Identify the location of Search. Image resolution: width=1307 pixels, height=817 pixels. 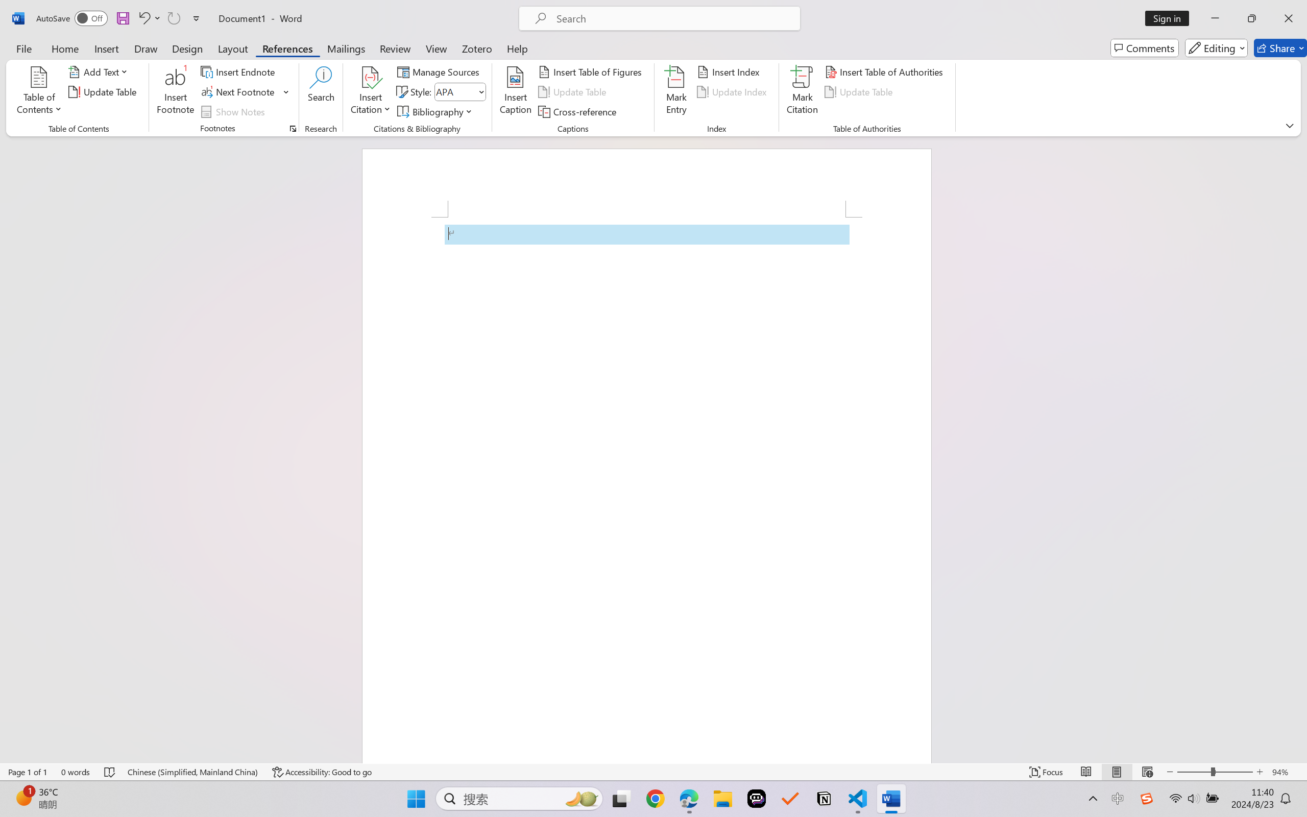
(322, 92).